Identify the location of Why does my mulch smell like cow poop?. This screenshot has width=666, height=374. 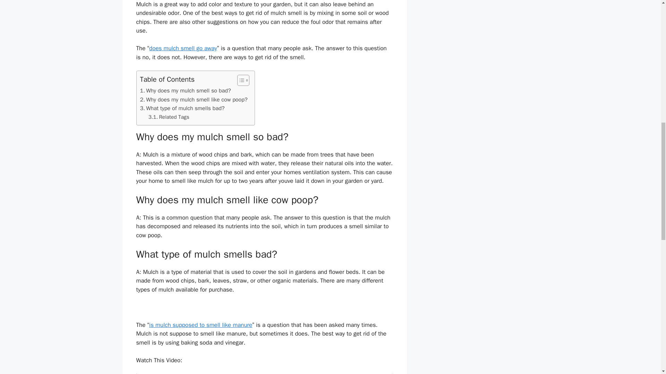
(194, 100).